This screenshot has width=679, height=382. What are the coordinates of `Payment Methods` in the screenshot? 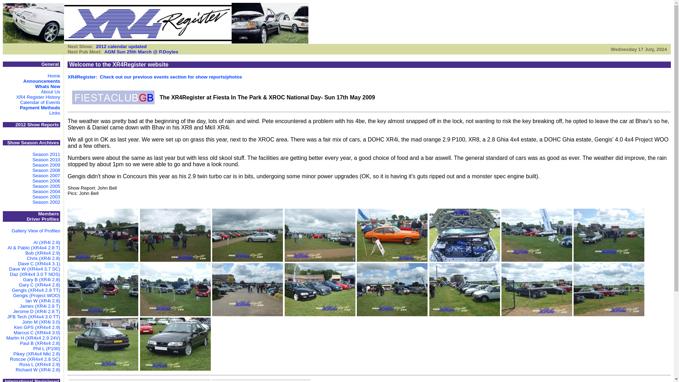 It's located at (40, 108).